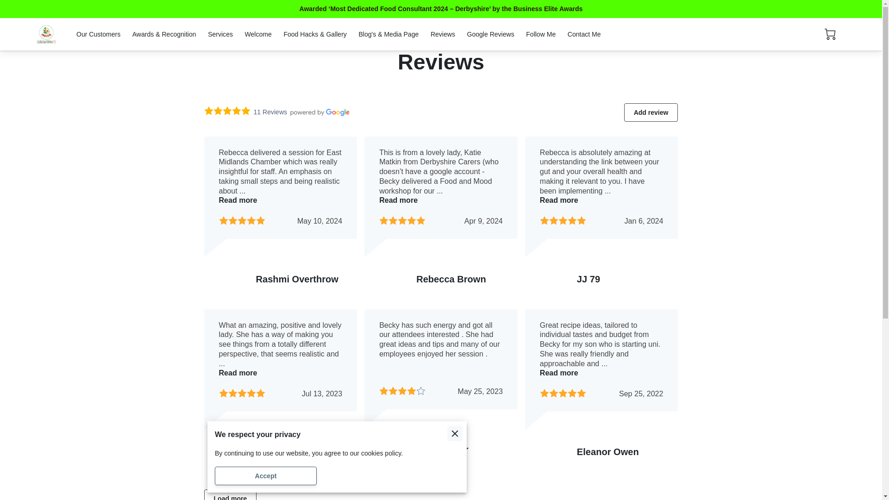 The height and width of the screenshot is (500, 889). What do you see at coordinates (443, 34) in the screenshot?
I see `Reviews` at bounding box center [443, 34].